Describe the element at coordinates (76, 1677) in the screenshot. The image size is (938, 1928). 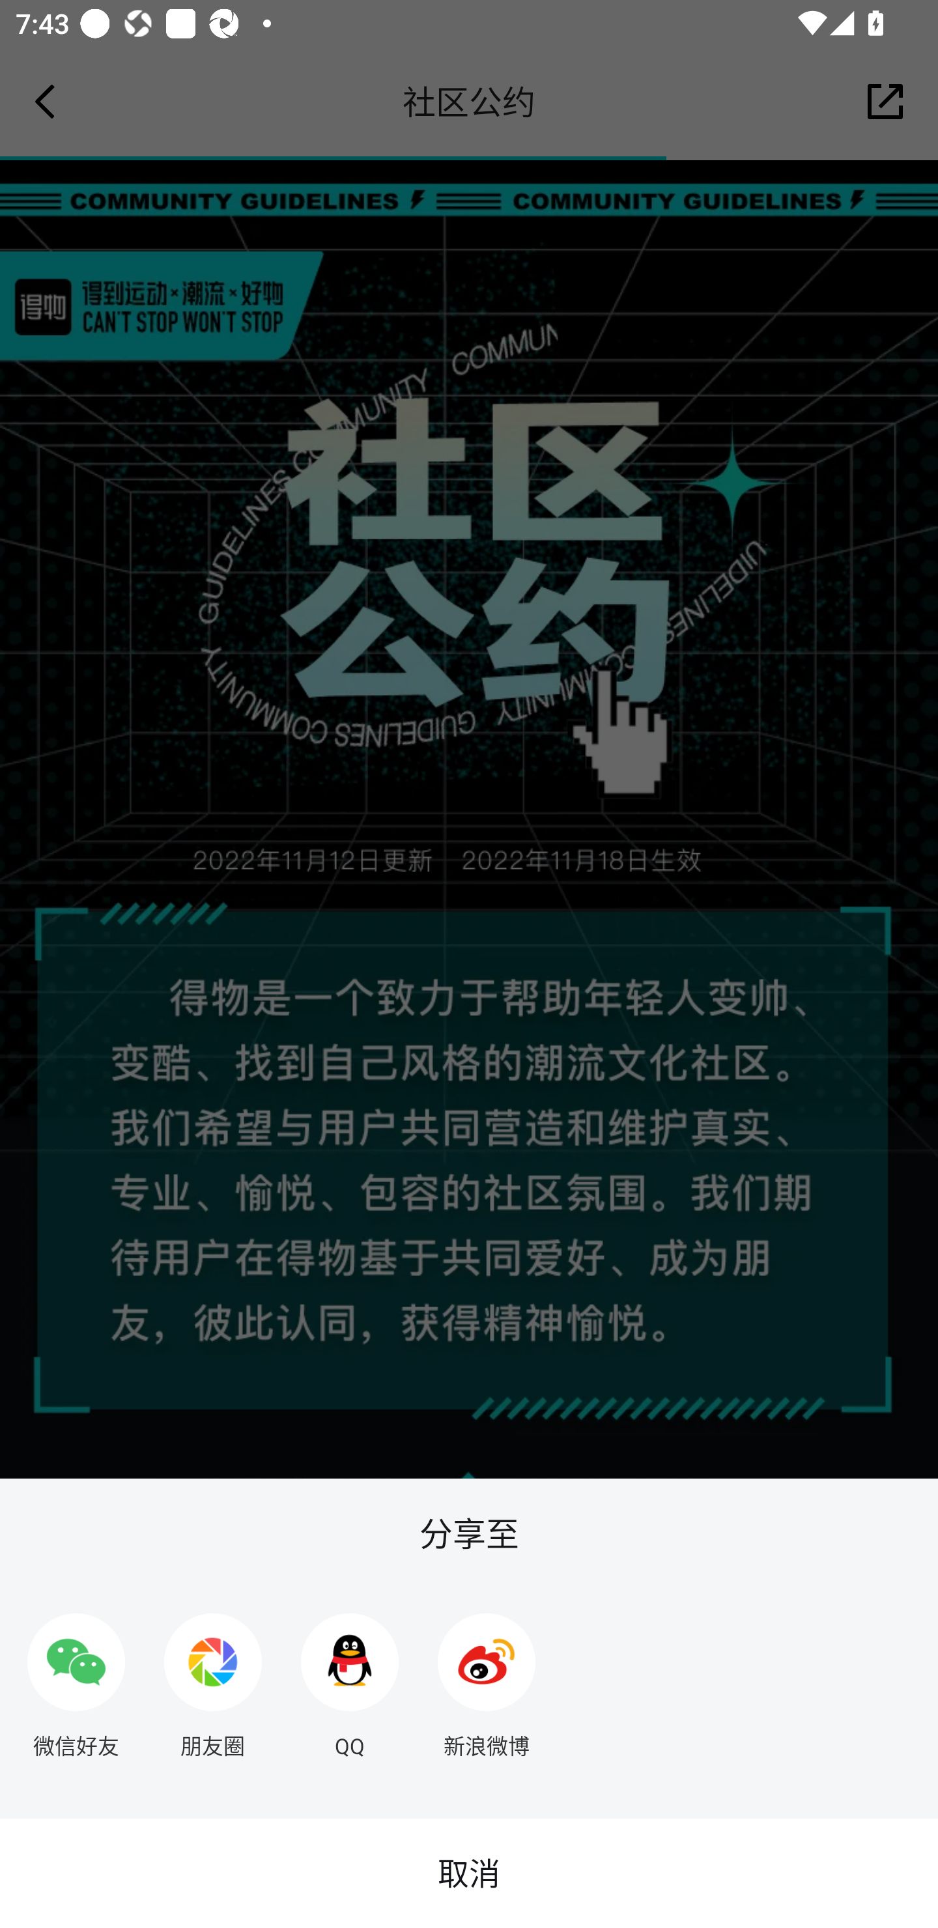
I see `微信好友` at that location.